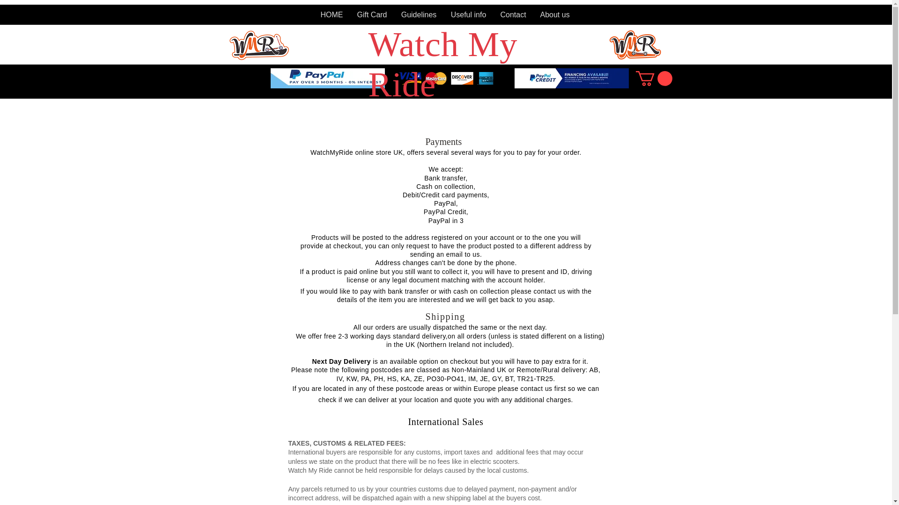 This screenshot has height=505, width=899. I want to click on Watch My Ride, so click(442, 64).